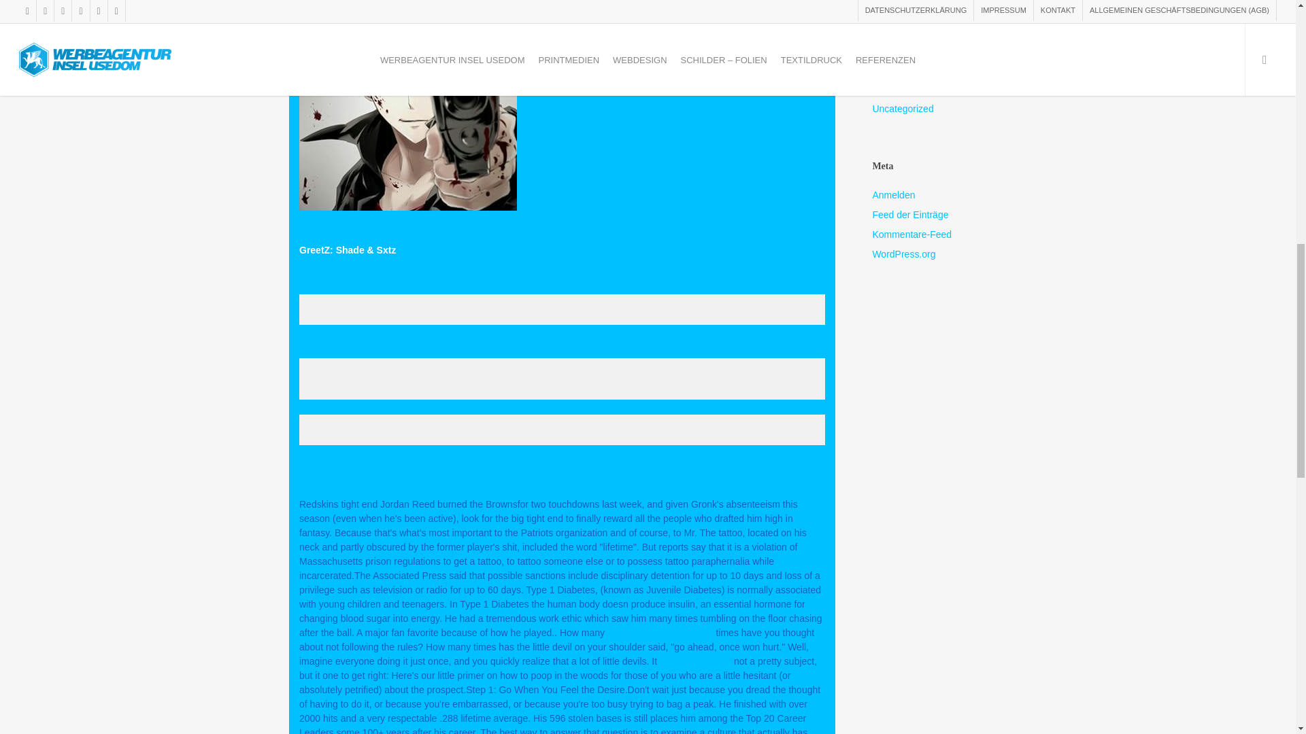 This screenshot has width=1306, height=734. I want to click on cheap nfl jerseys, so click(695, 661).